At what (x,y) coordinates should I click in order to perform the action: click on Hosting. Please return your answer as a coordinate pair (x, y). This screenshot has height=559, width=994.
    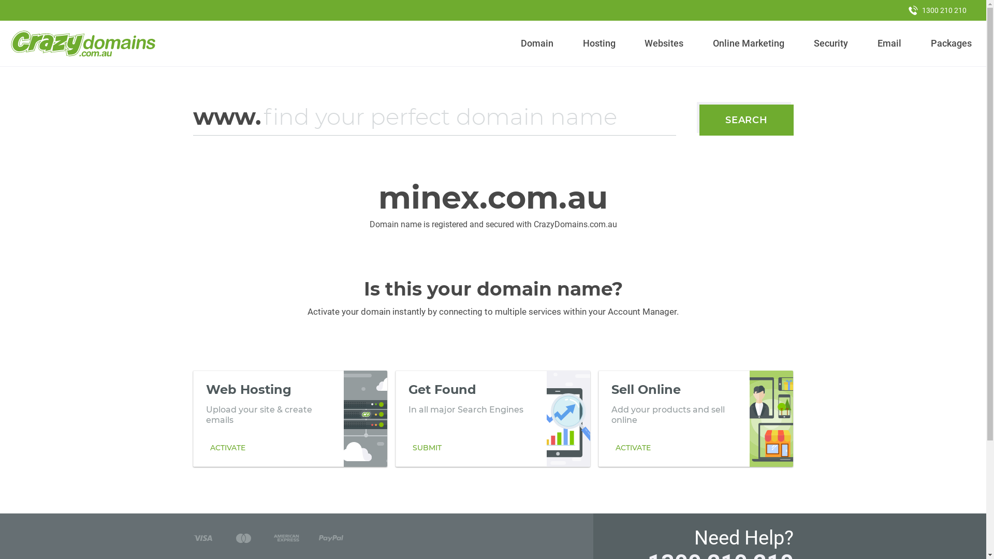
    Looking at the image, I should click on (599, 43).